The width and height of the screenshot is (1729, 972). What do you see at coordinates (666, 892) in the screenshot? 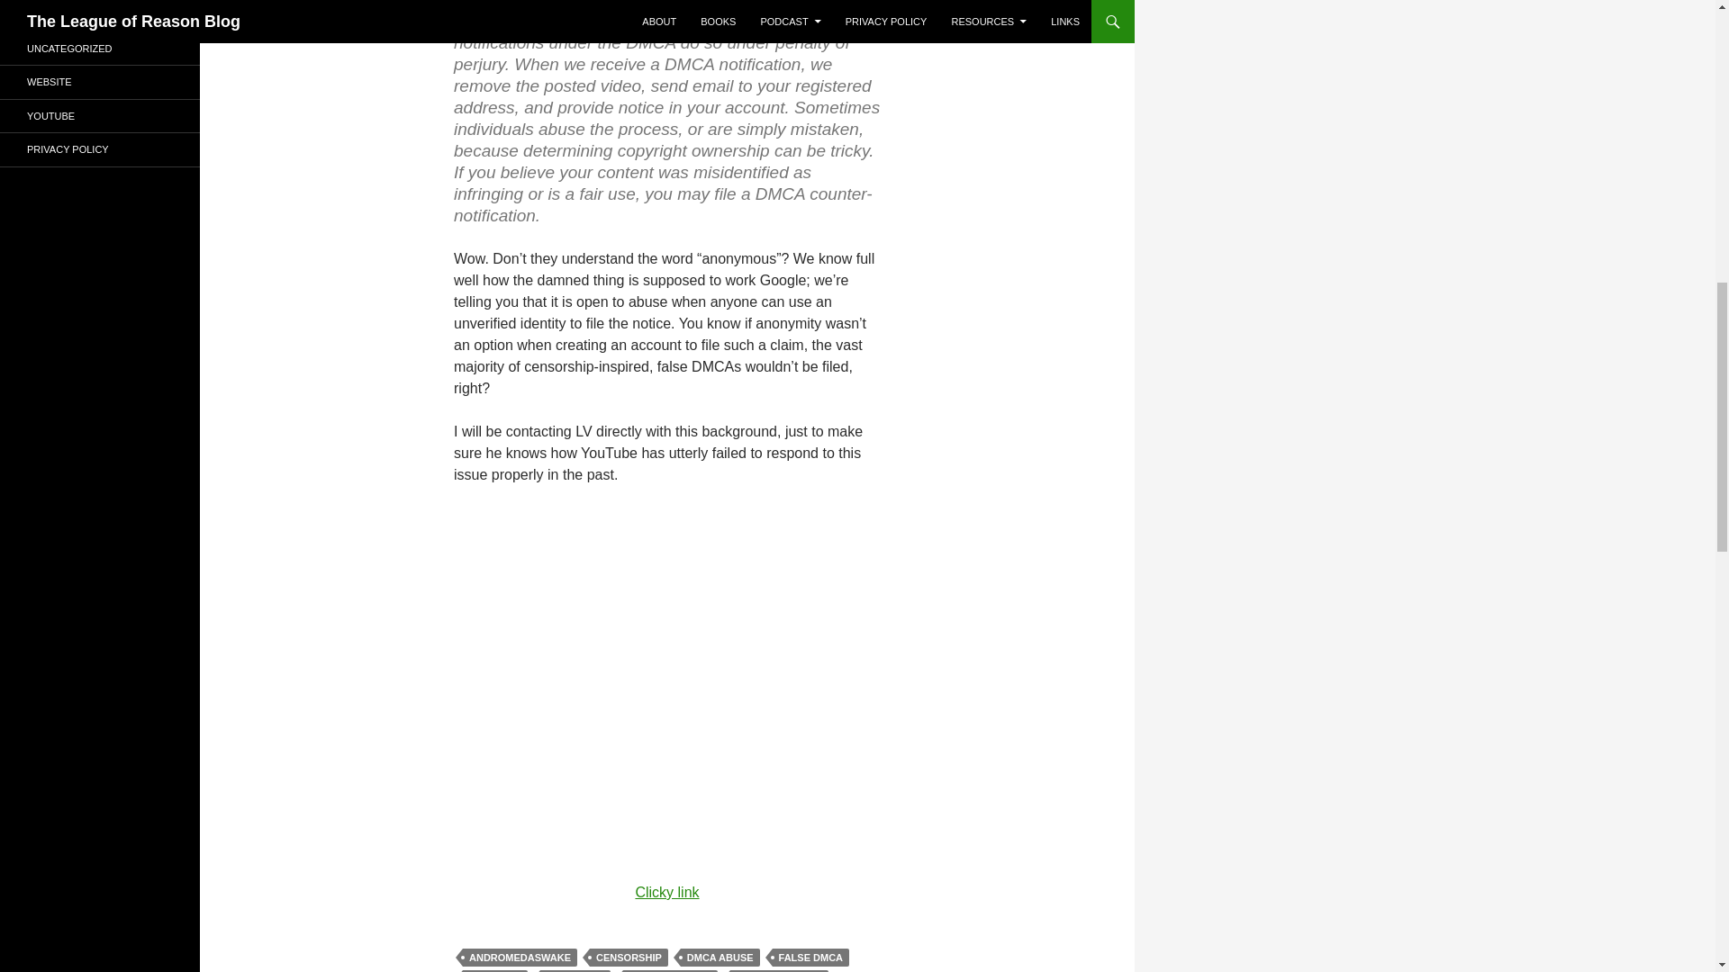
I see `Clicky link` at bounding box center [666, 892].